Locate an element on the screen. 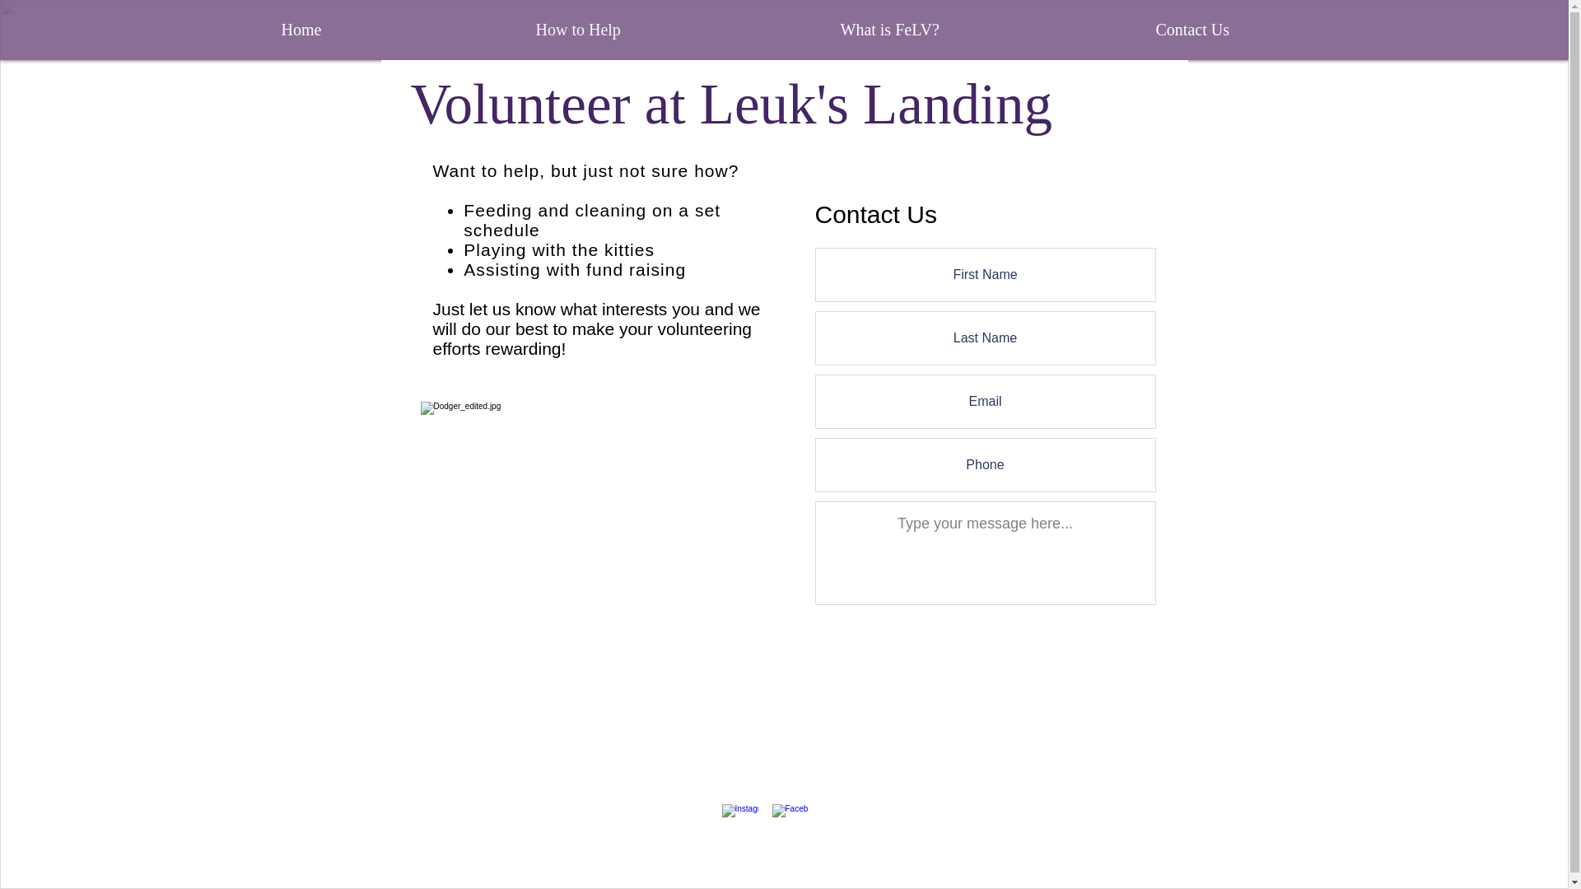  How to Help is located at coordinates (675, 29).